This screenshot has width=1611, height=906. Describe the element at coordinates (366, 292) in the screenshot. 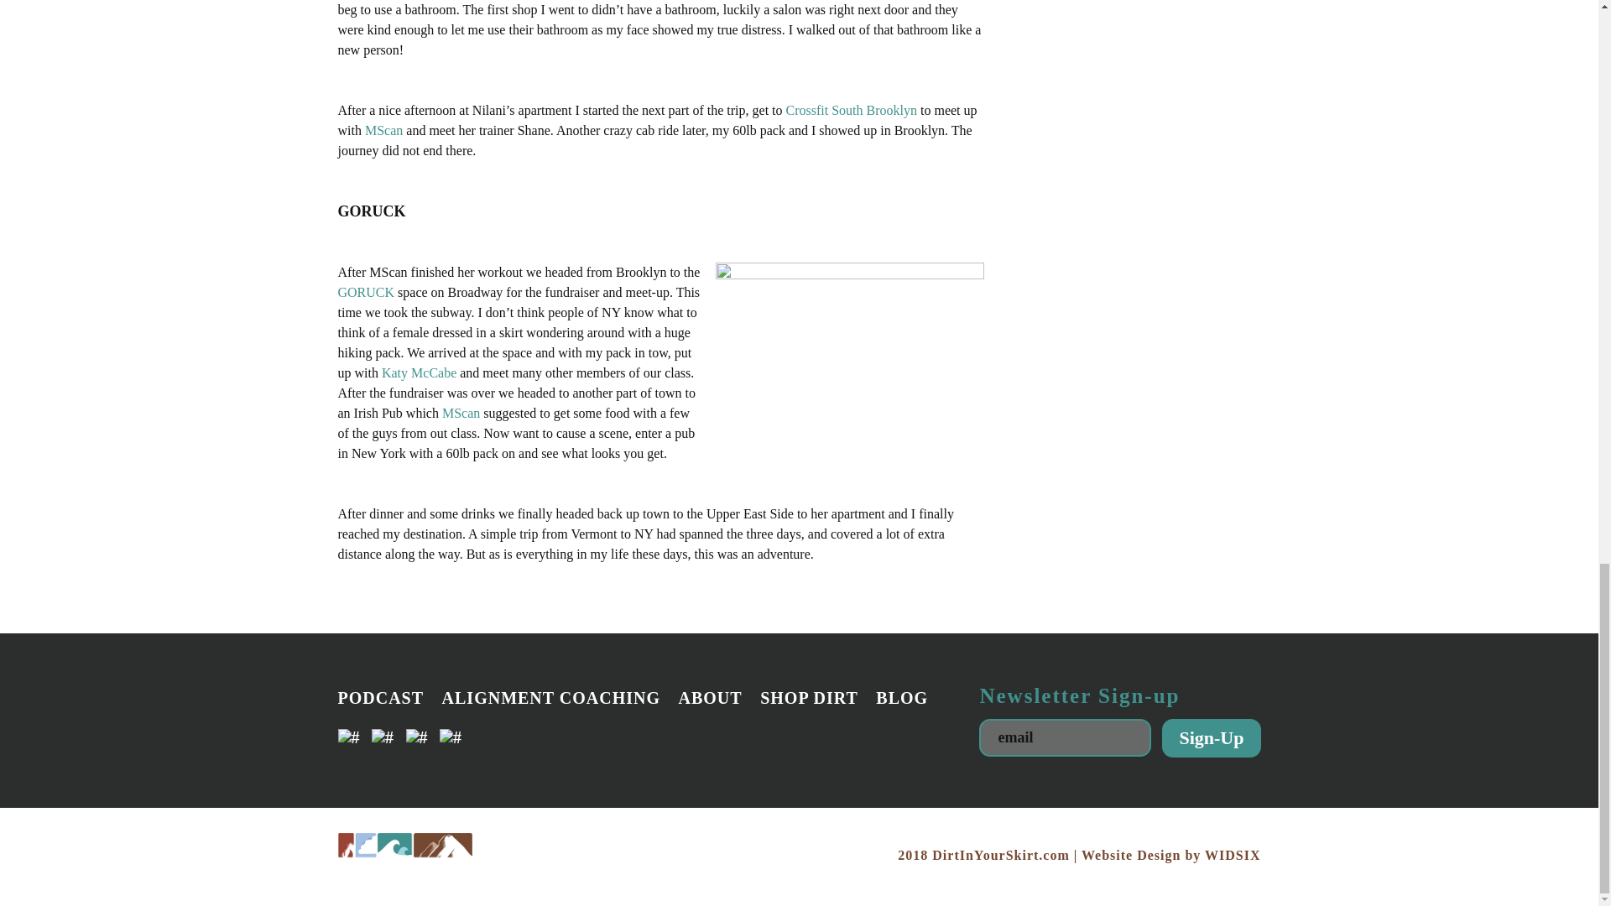

I see `GORUCK` at that location.